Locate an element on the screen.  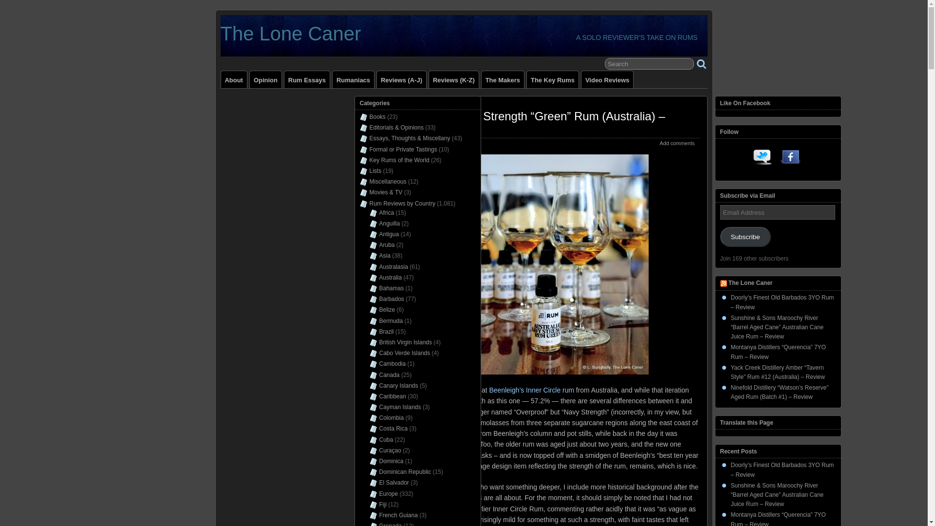
About is located at coordinates (234, 79).